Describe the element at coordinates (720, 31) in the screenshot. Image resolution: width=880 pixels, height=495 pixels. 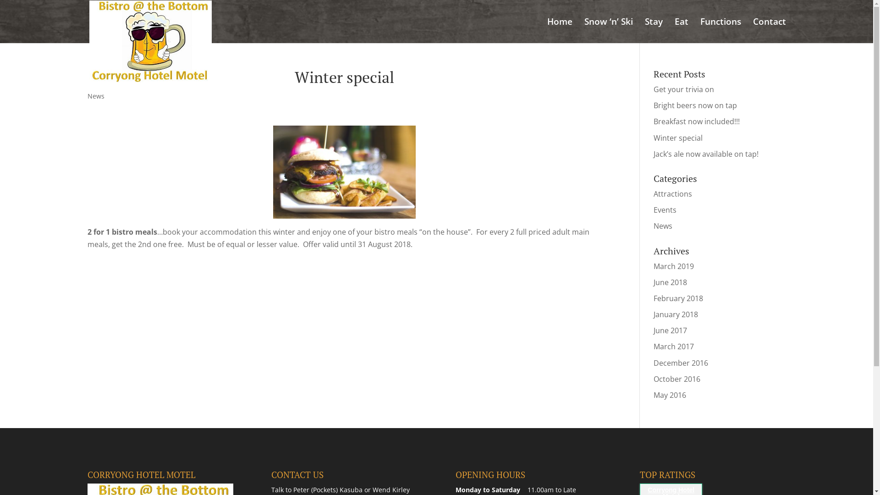
I see `Functions` at that location.